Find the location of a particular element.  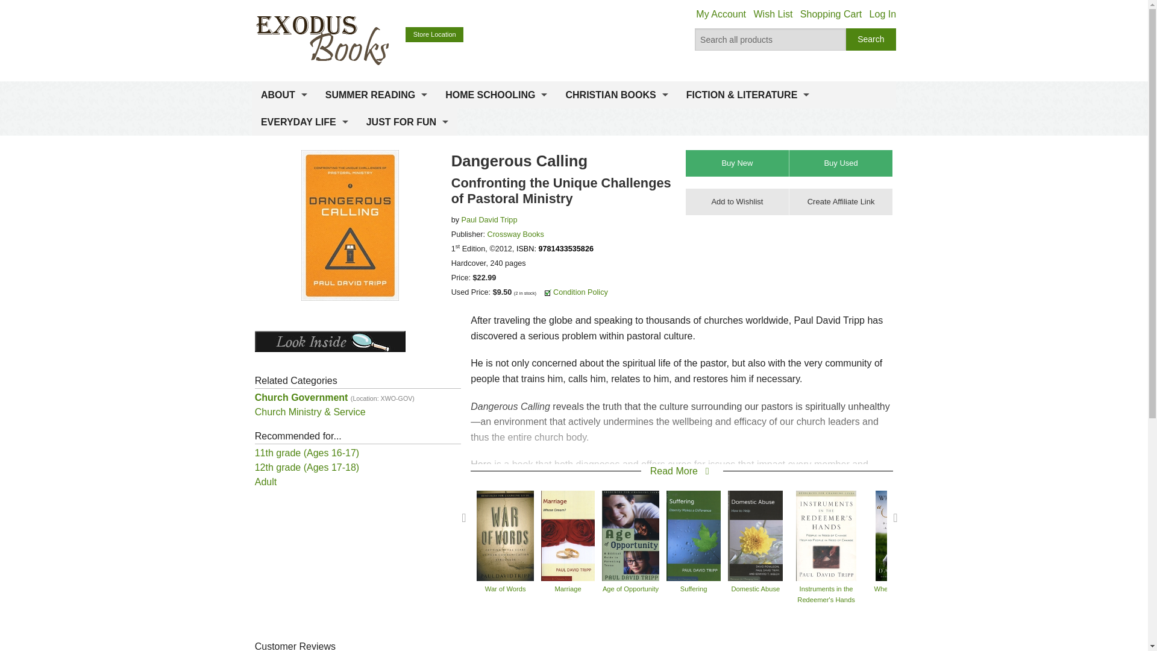

Shopping Cart is located at coordinates (831, 14).